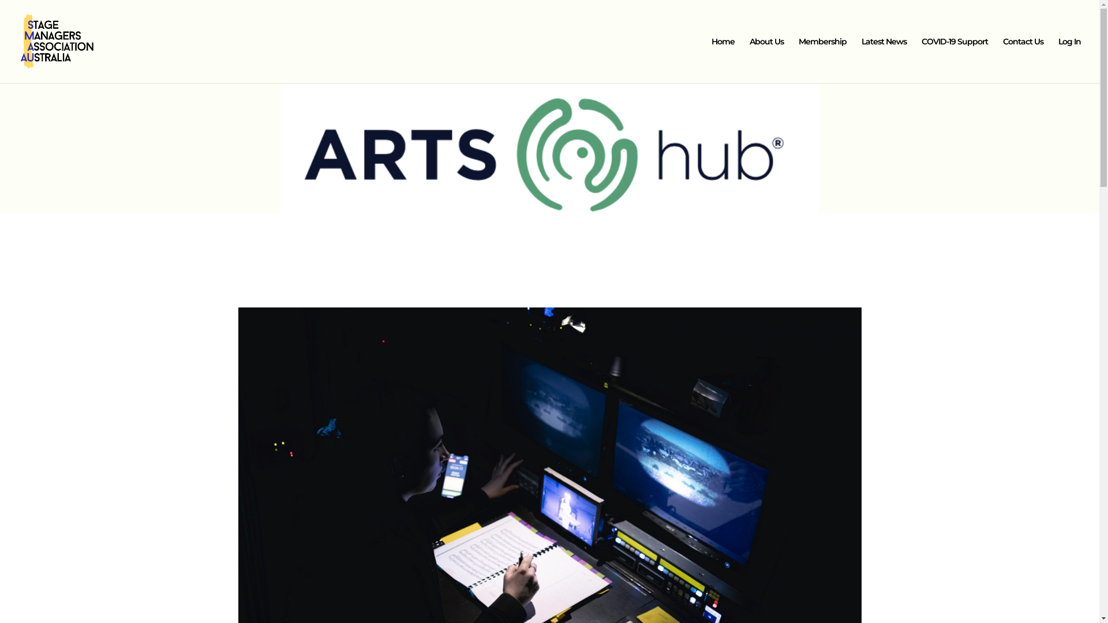 Image resolution: width=1108 pixels, height=623 pixels. What do you see at coordinates (954, 60) in the screenshot?
I see `COVID-19 Support` at bounding box center [954, 60].